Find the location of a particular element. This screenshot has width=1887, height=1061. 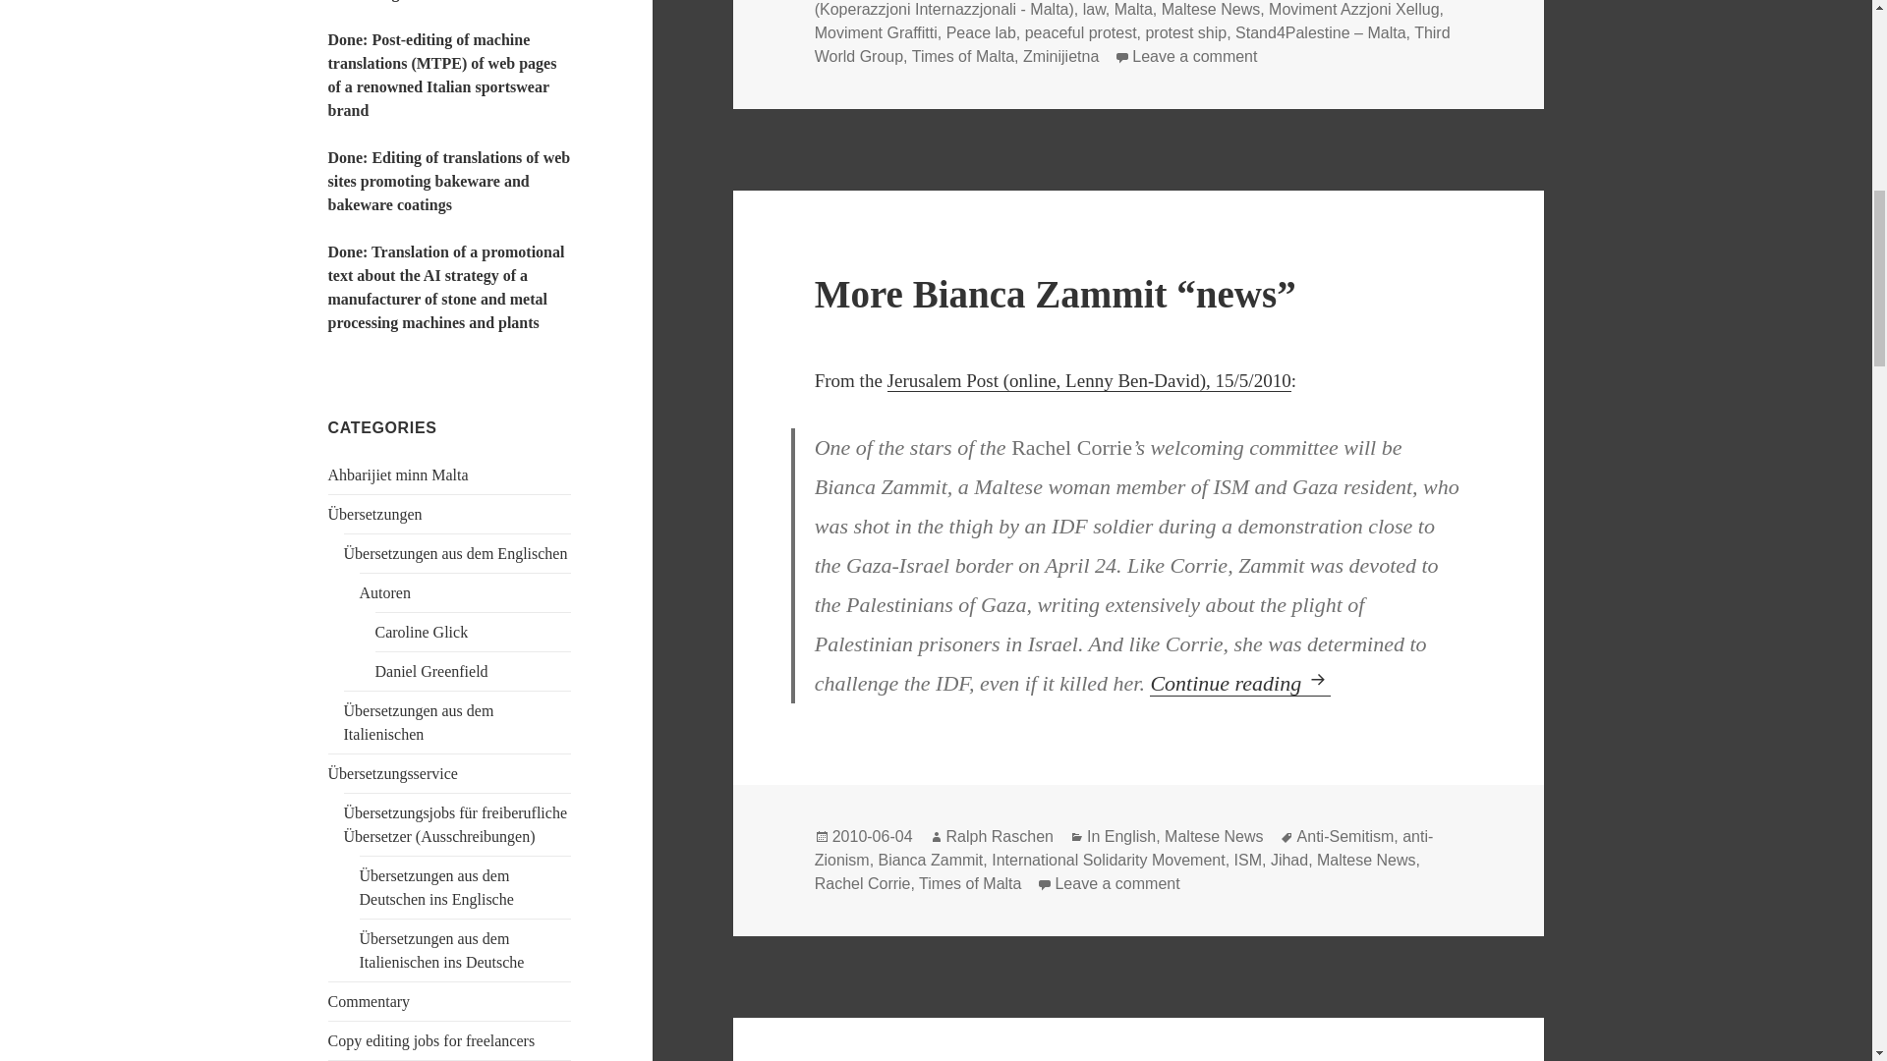

Ahbarijiet minn Malta is located at coordinates (398, 475).